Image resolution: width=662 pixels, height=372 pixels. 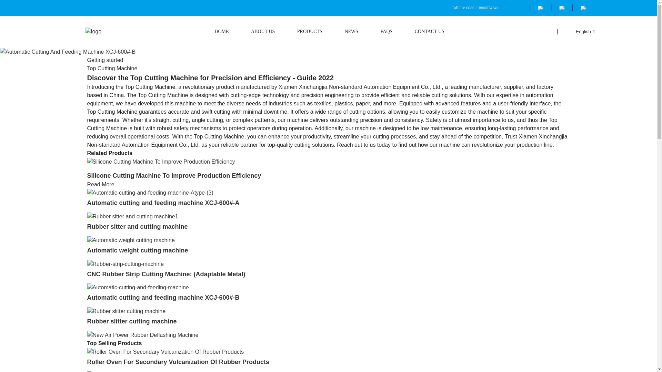 I want to click on HOME, so click(x=221, y=32).